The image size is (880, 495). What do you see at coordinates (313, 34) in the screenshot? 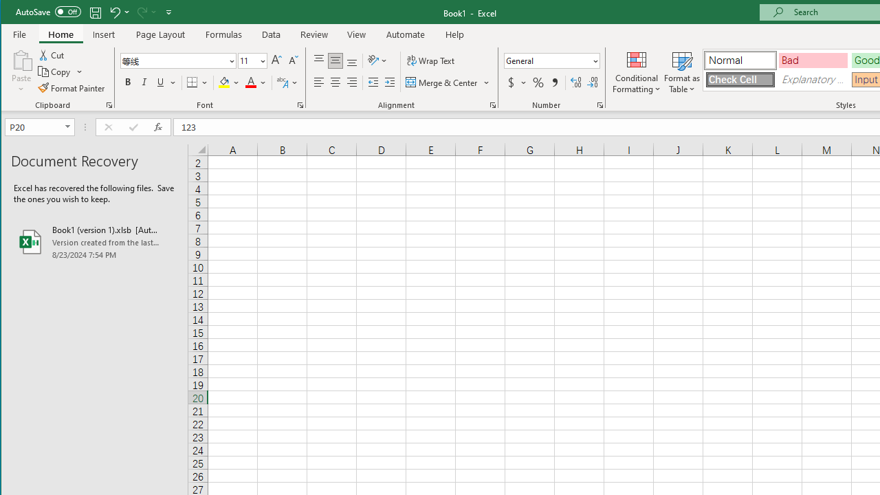
I see `Review` at bounding box center [313, 34].